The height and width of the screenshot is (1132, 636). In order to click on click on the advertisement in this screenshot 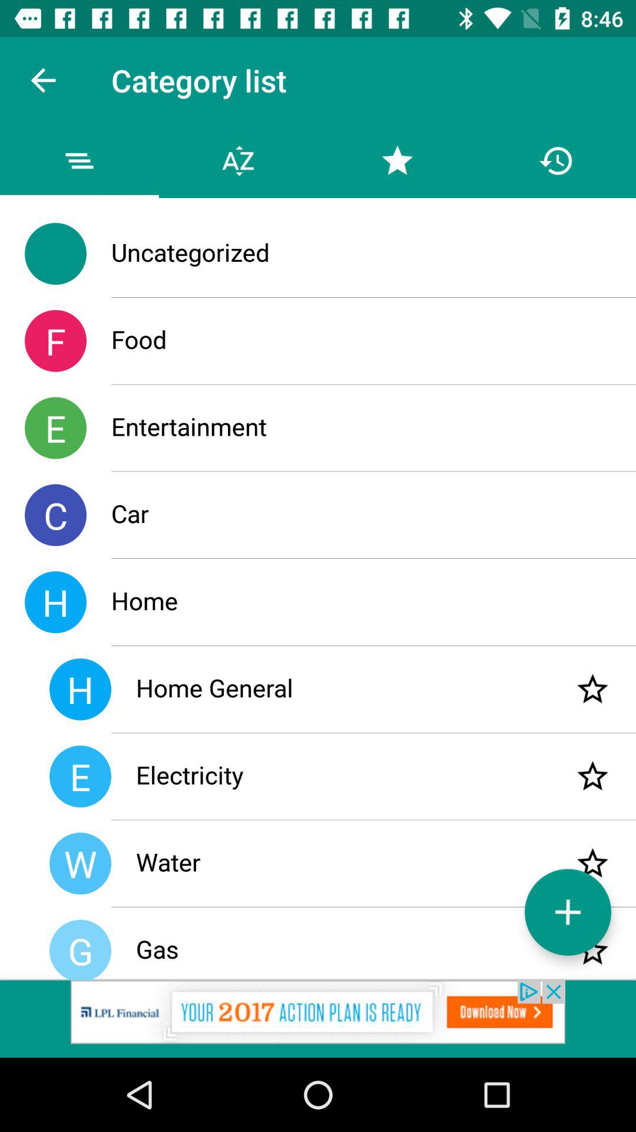, I will do `click(318, 1019)`.